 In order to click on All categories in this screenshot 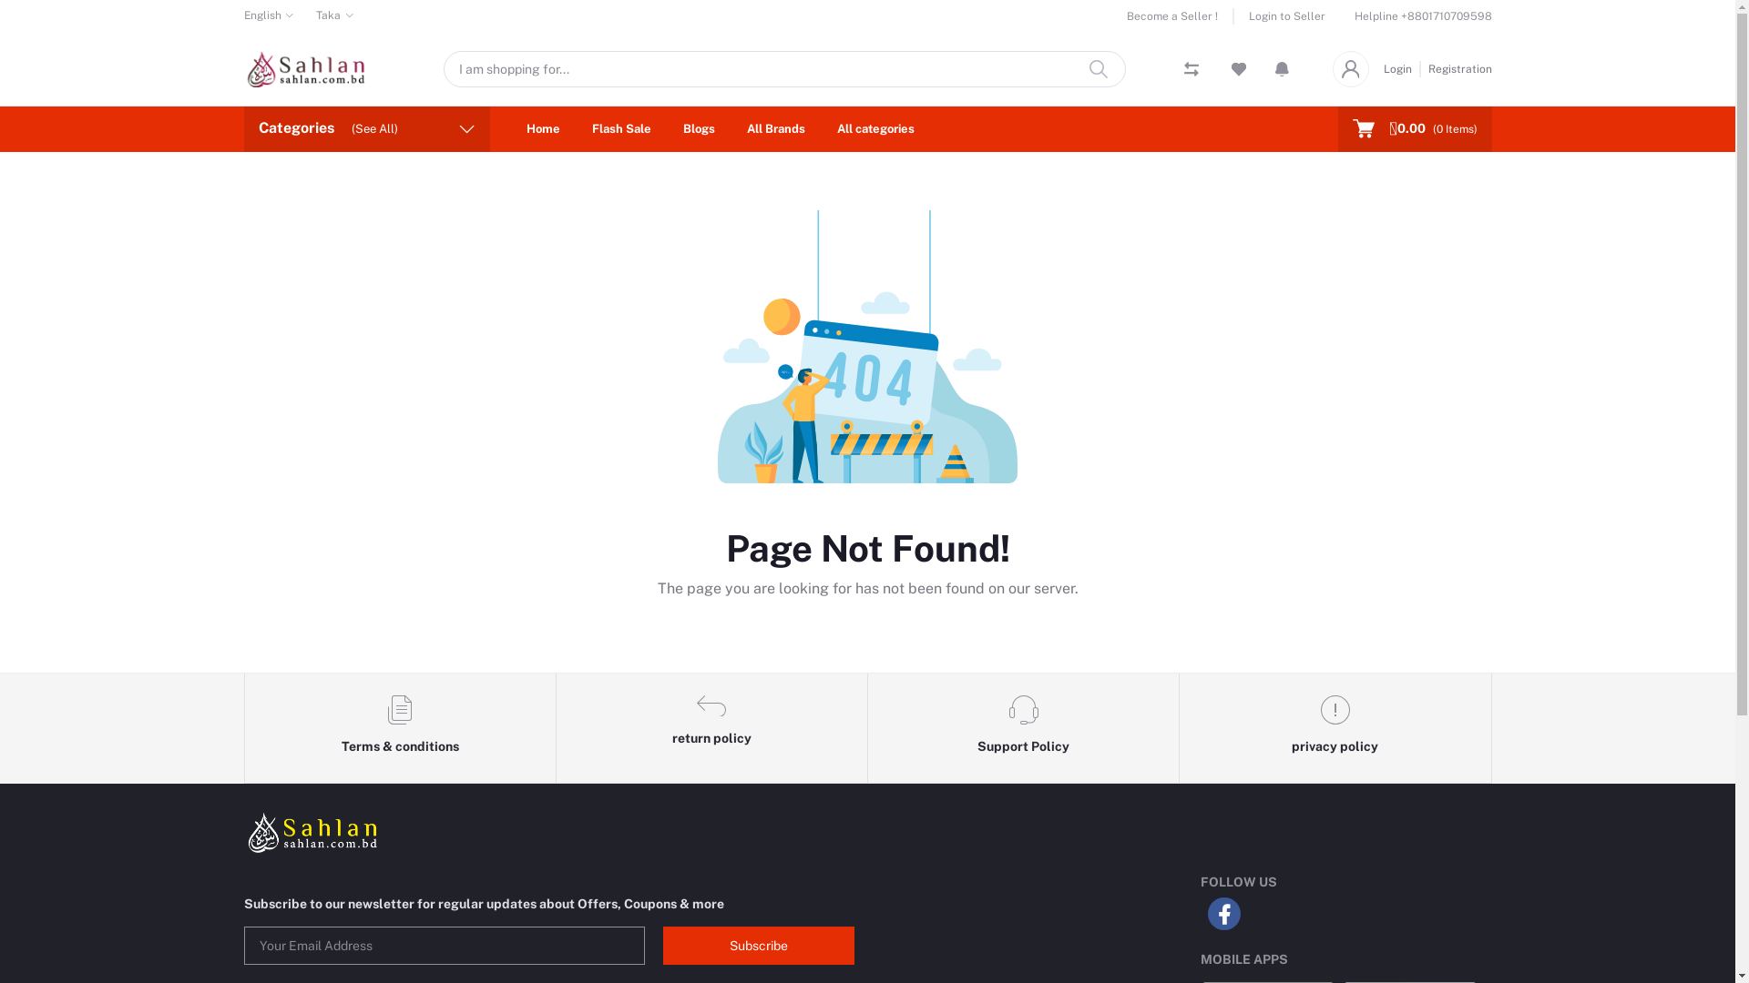, I will do `click(874, 129)`.